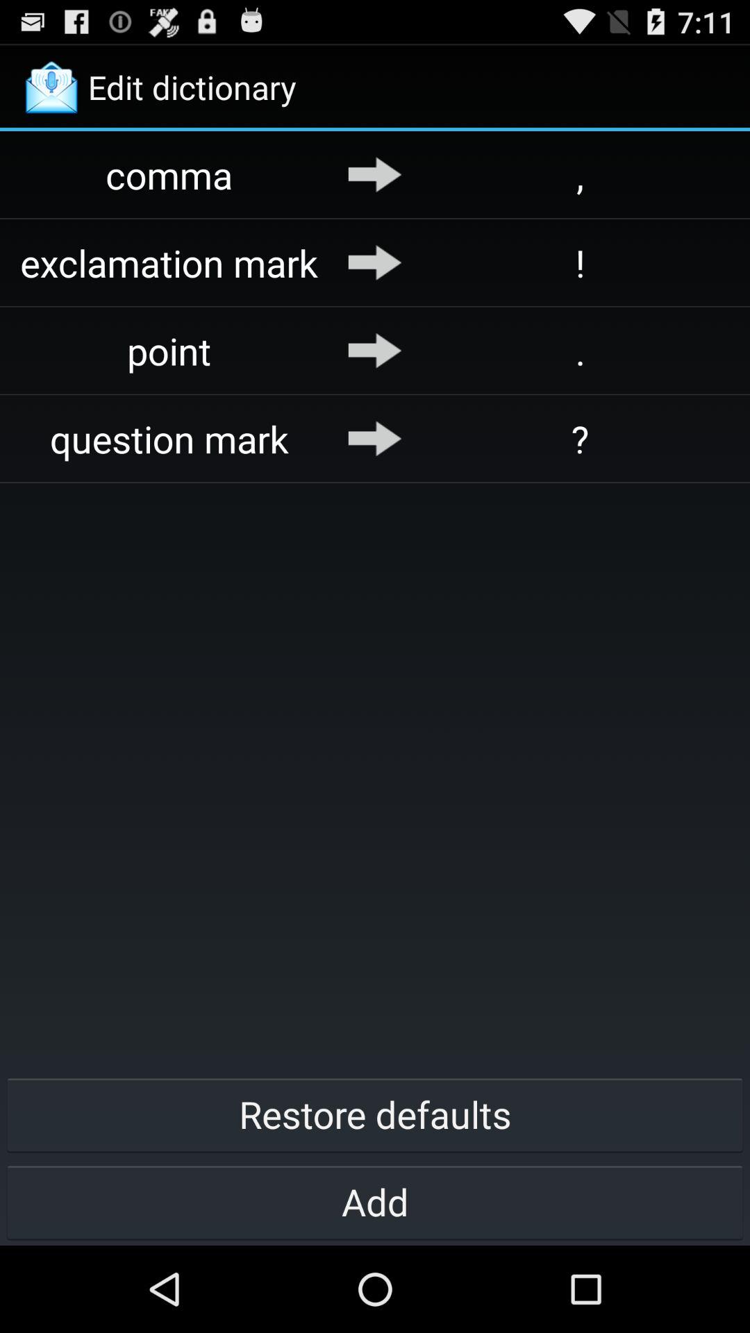 The image size is (750, 1333). I want to click on scroll until the add button, so click(375, 1201).